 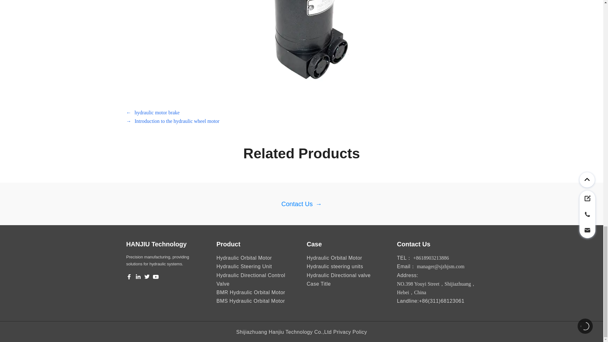 What do you see at coordinates (244, 258) in the screenshot?
I see `Hydraulic Orbital Motor` at bounding box center [244, 258].